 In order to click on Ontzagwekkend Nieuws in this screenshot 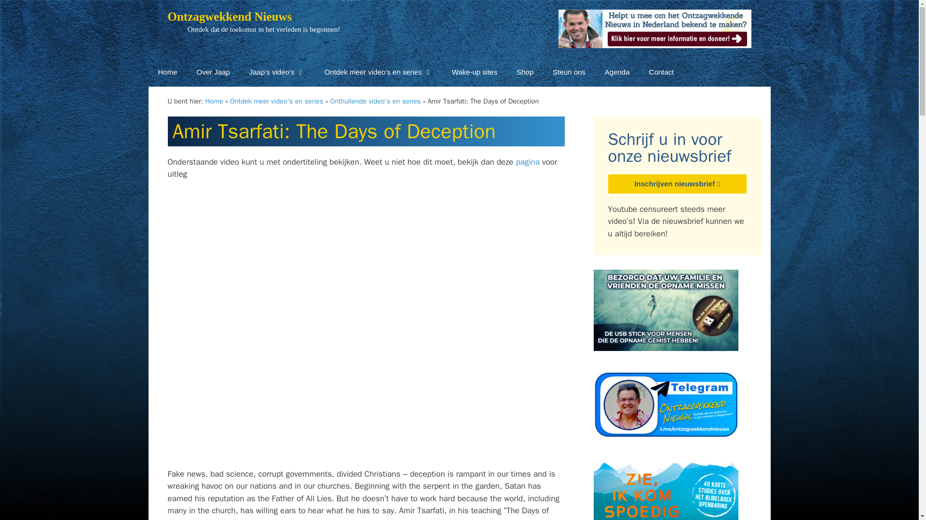, I will do `click(230, 16)`.